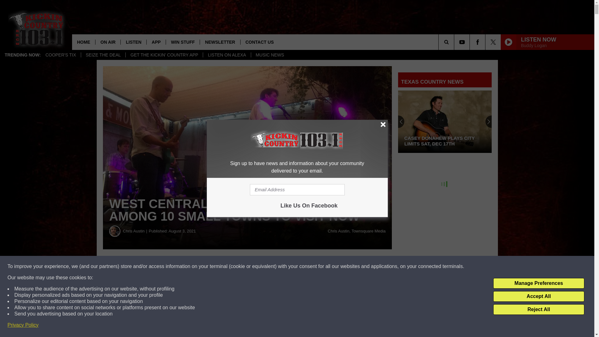 The width and height of the screenshot is (599, 337). I want to click on NEWSLETTER, so click(220, 42).